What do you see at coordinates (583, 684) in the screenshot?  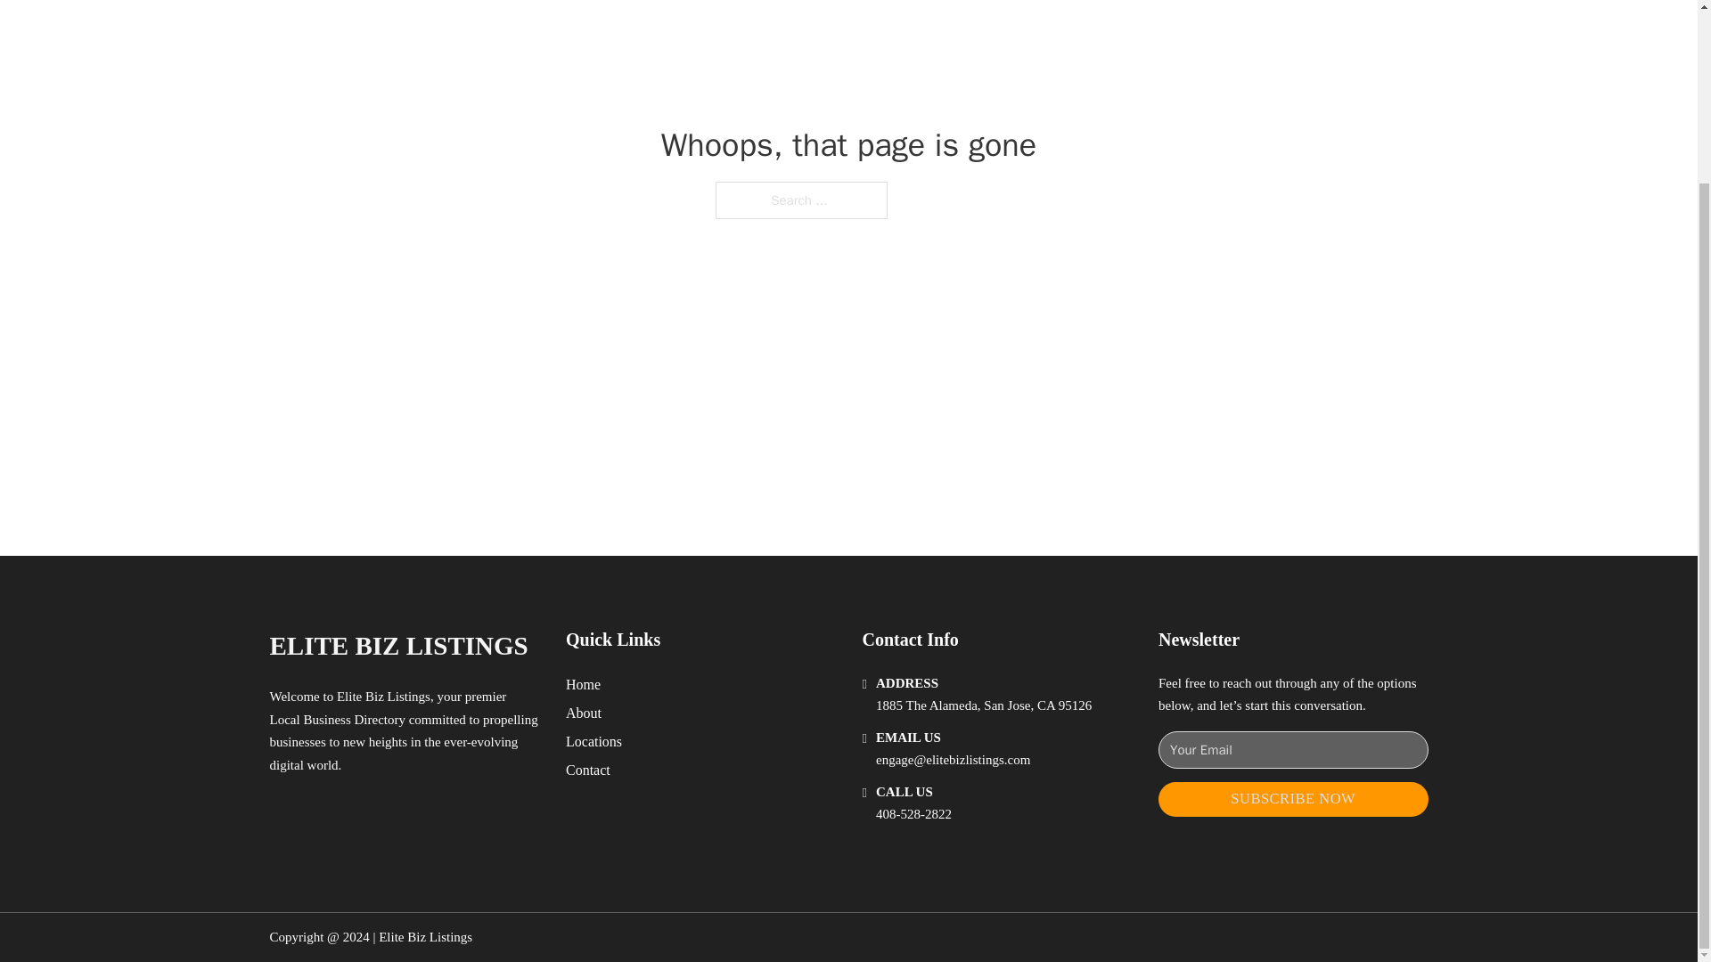 I see `Home` at bounding box center [583, 684].